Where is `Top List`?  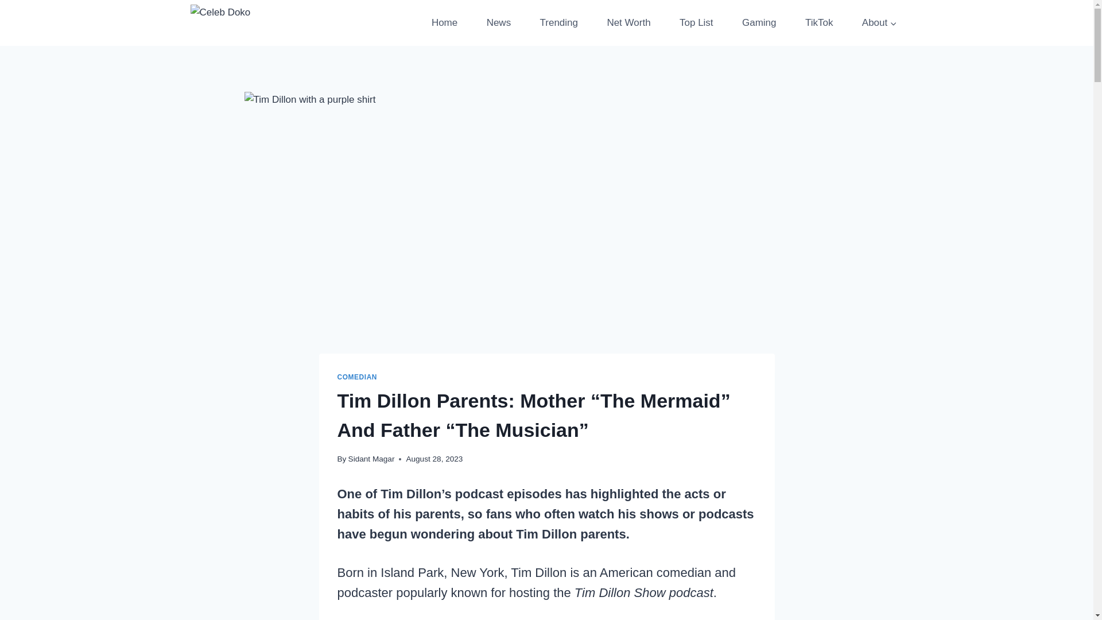
Top List is located at coordinates (696, 23).